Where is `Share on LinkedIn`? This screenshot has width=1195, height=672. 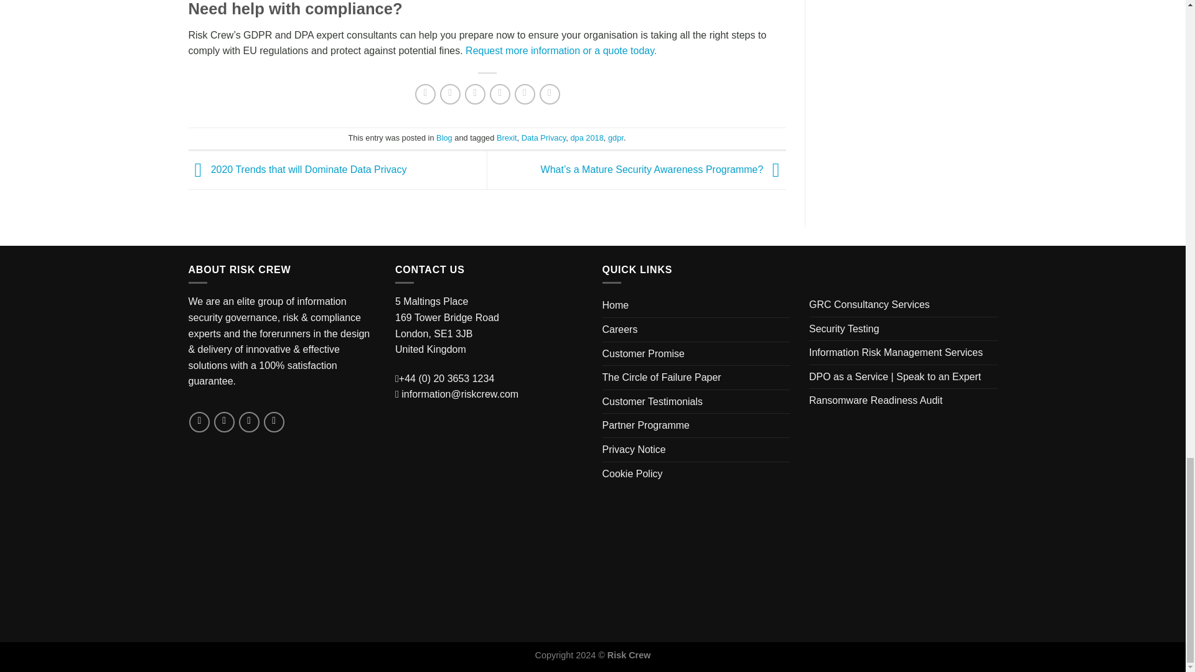
Share on LinkedIn is located at coordinates (525, 95).